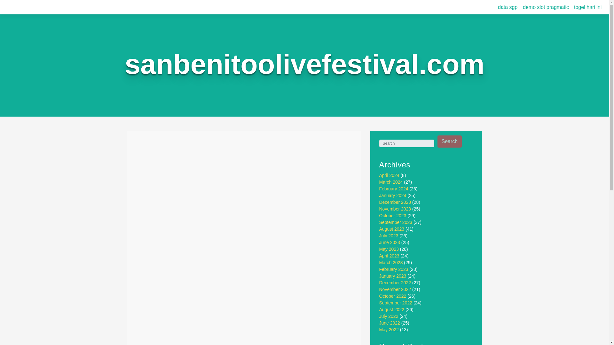 Image resolution: width=614 pixels, height=345 pixels. I want to click on data sgp, so click(508, 7).